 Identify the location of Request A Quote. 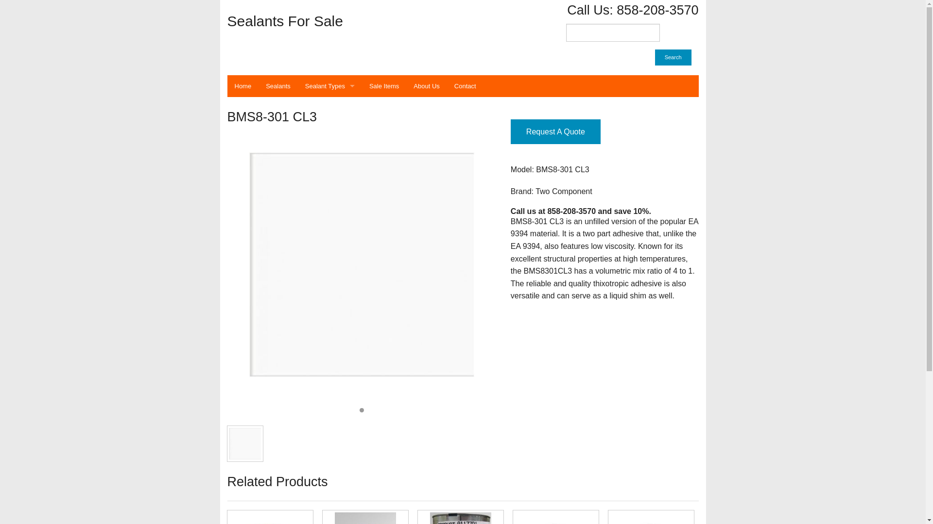
(555, 132).